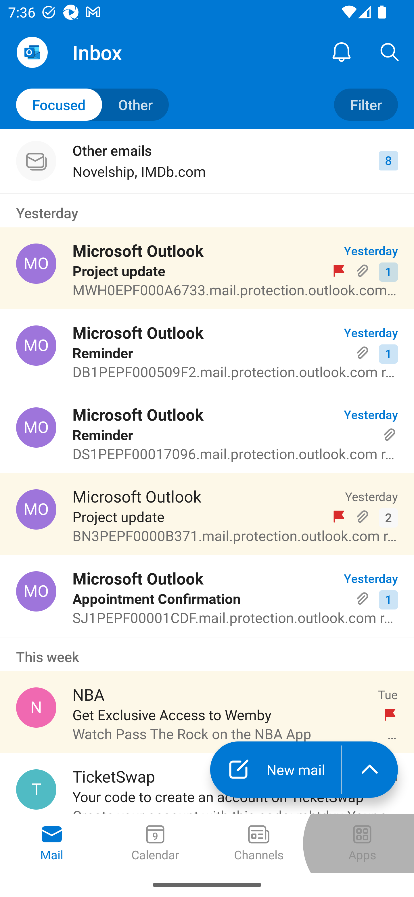 This screenshot has height=897, width=414. What do you see at coordinates (93, 105) in the screenshot?
I see `Toggle to other mails` at bounding box center [93, 105].